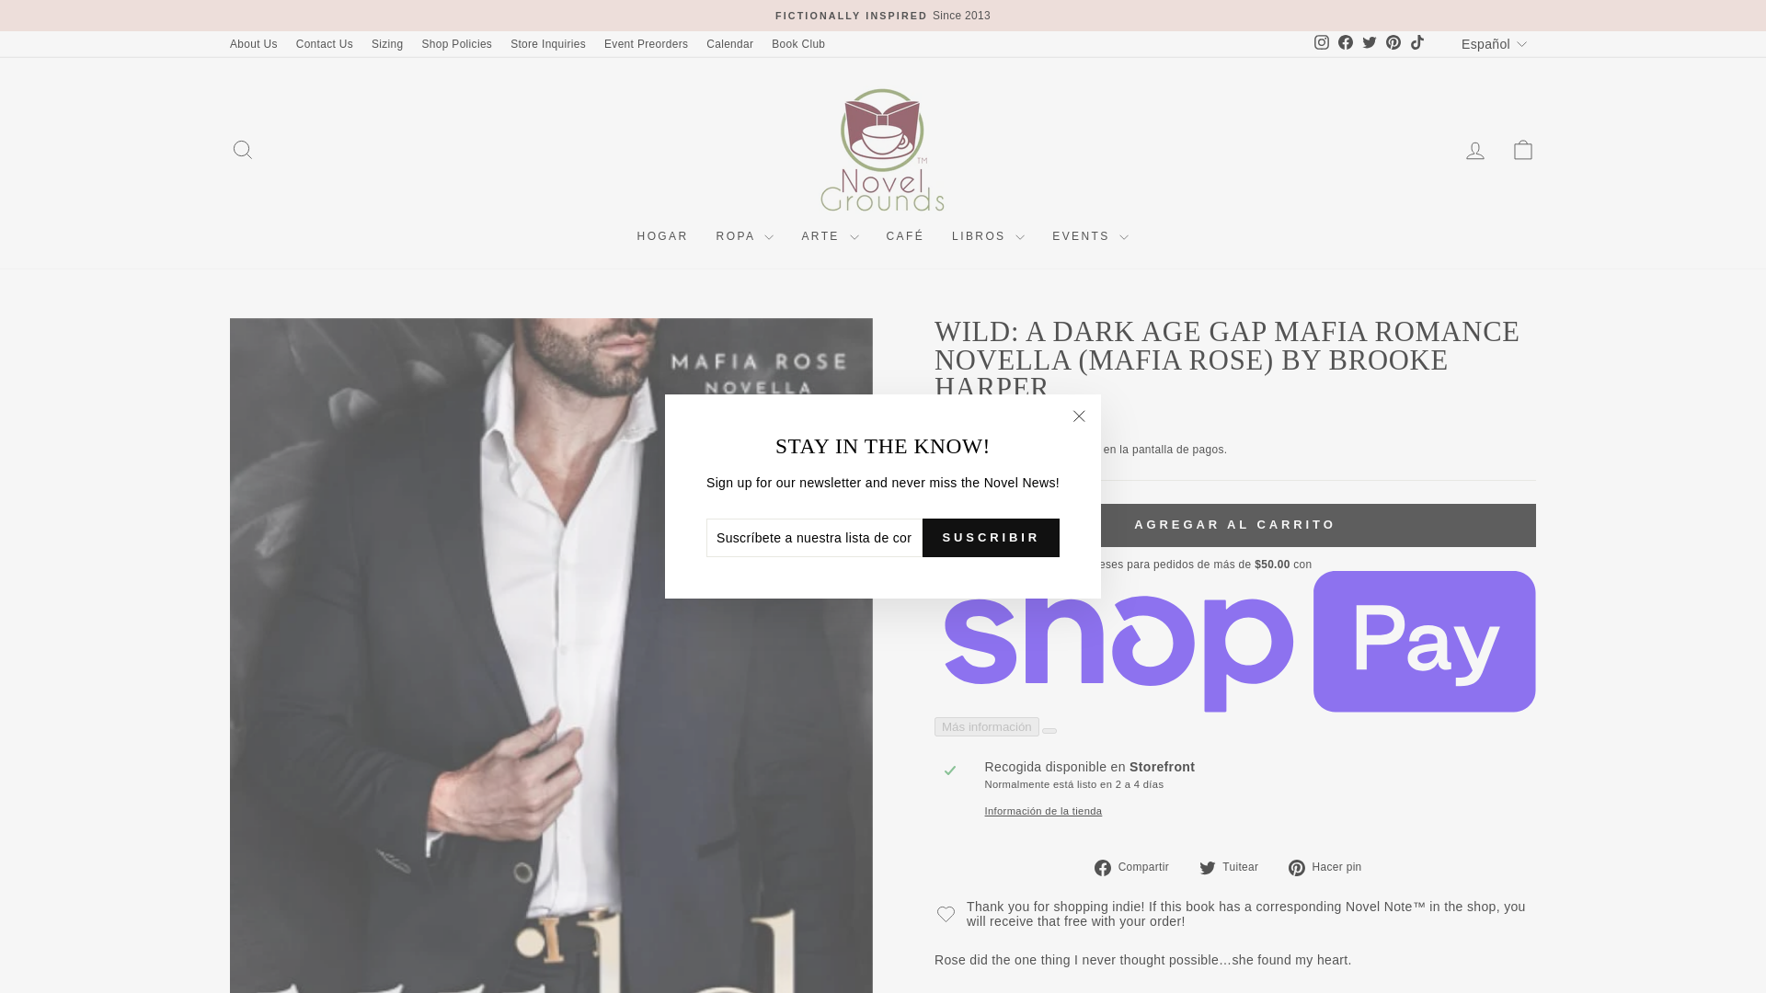 This screenshot has width=1766, height=993. What do you see at coordinates (1475, 151) in the screenshot?
I see `ACCOUNT` at bounding box center [1475, 151].